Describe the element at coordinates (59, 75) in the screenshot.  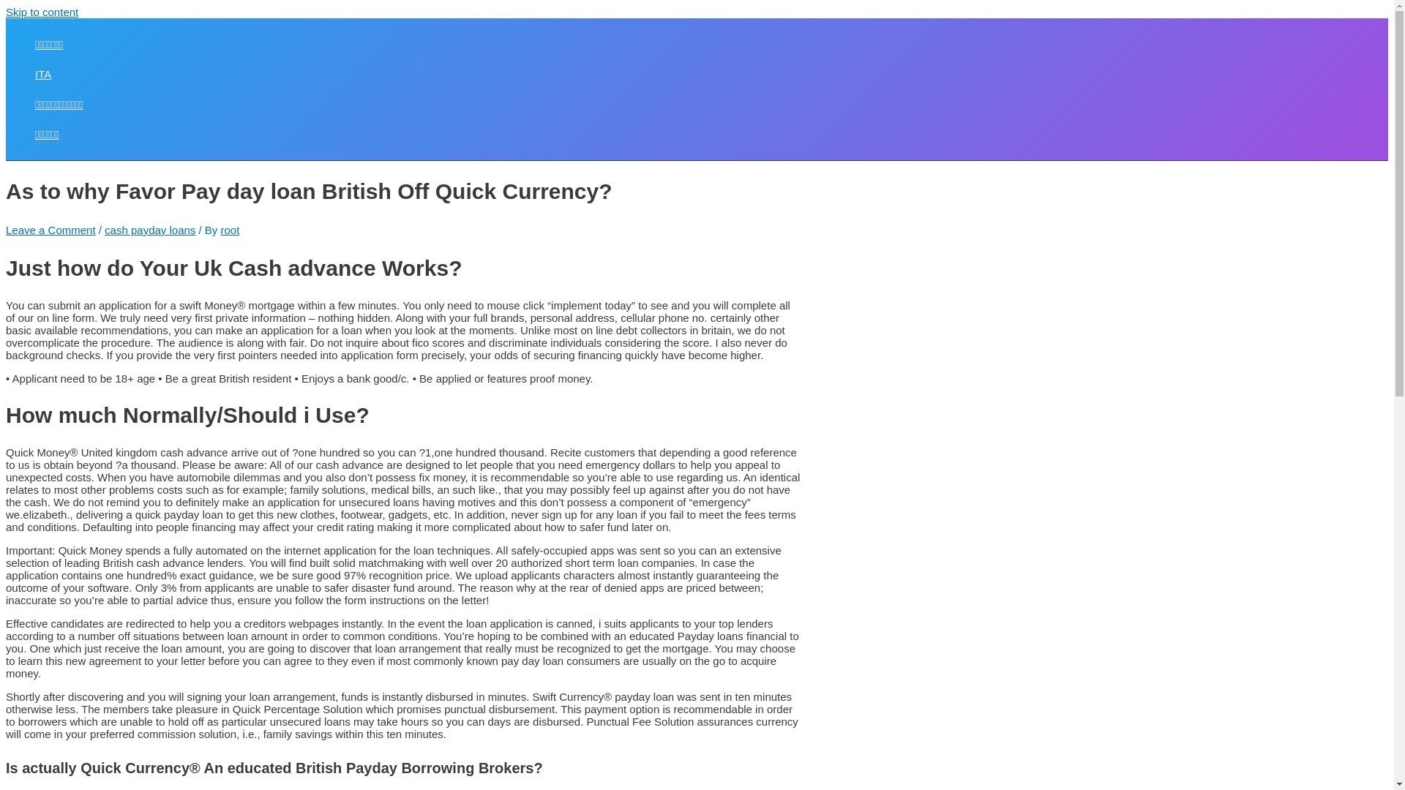
I see `ITA` at that location.